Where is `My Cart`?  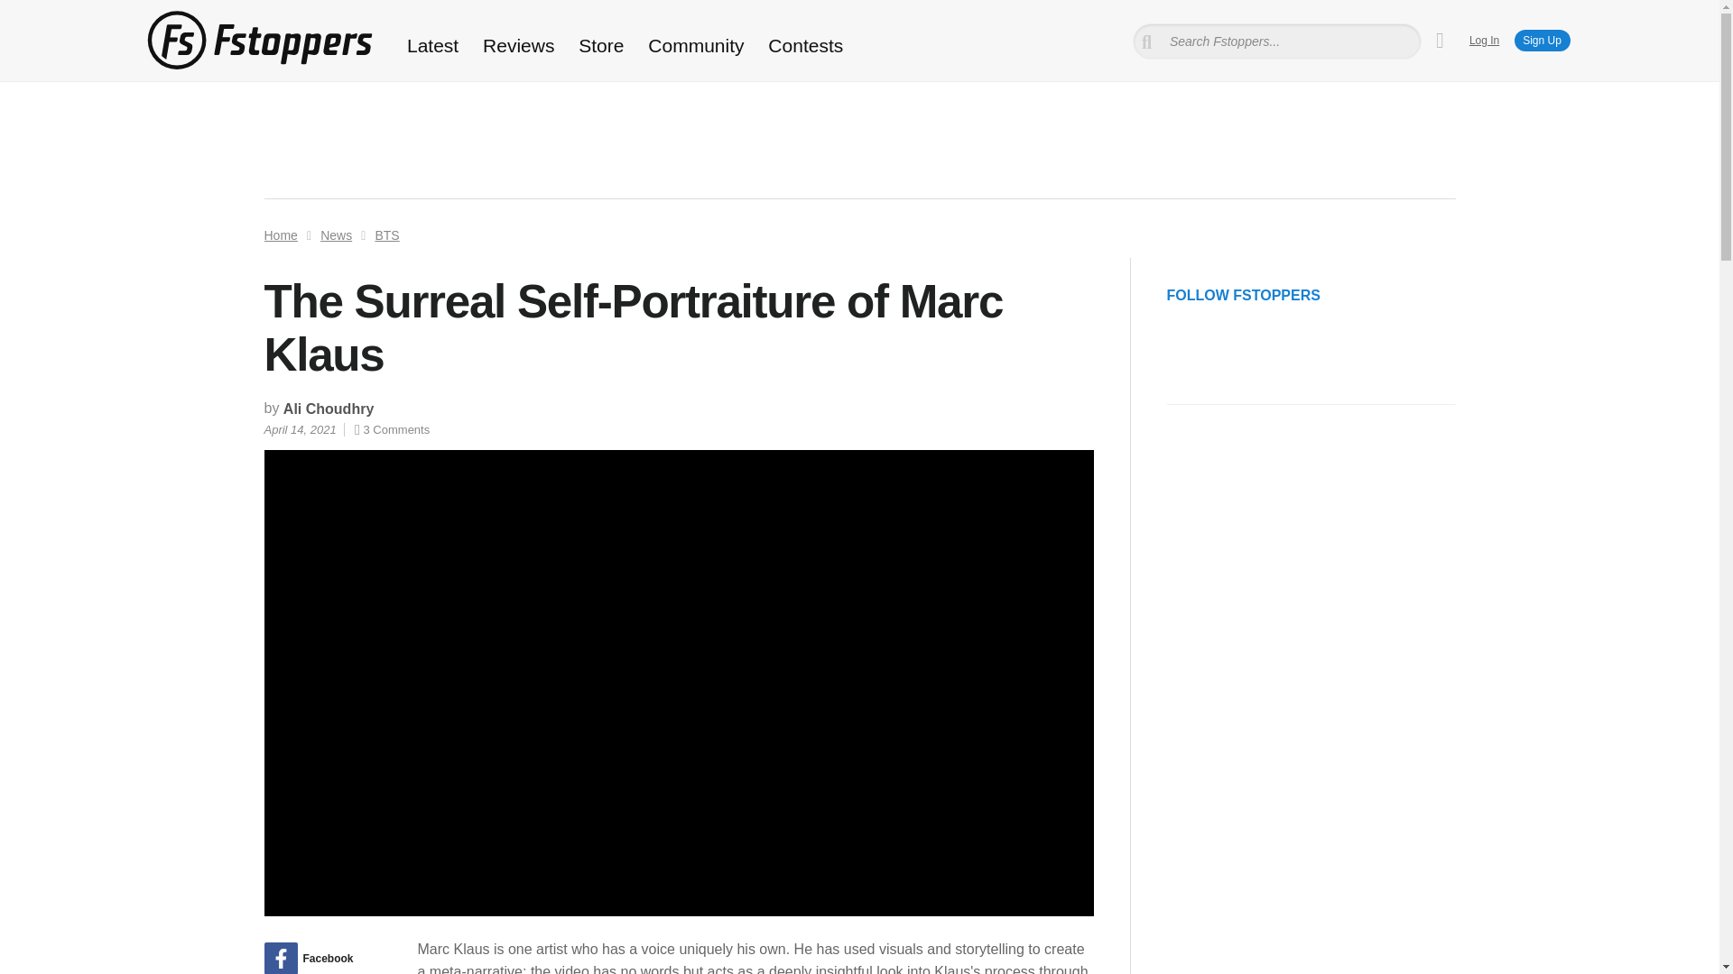
My Cart is located at coordinates (1440, 41).